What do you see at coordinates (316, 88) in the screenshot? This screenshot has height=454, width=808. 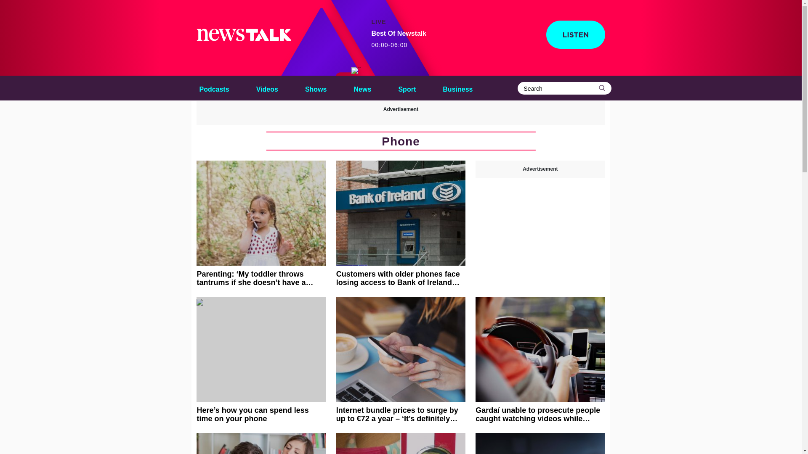 I see `Videos` at bounding box center [316, 88].